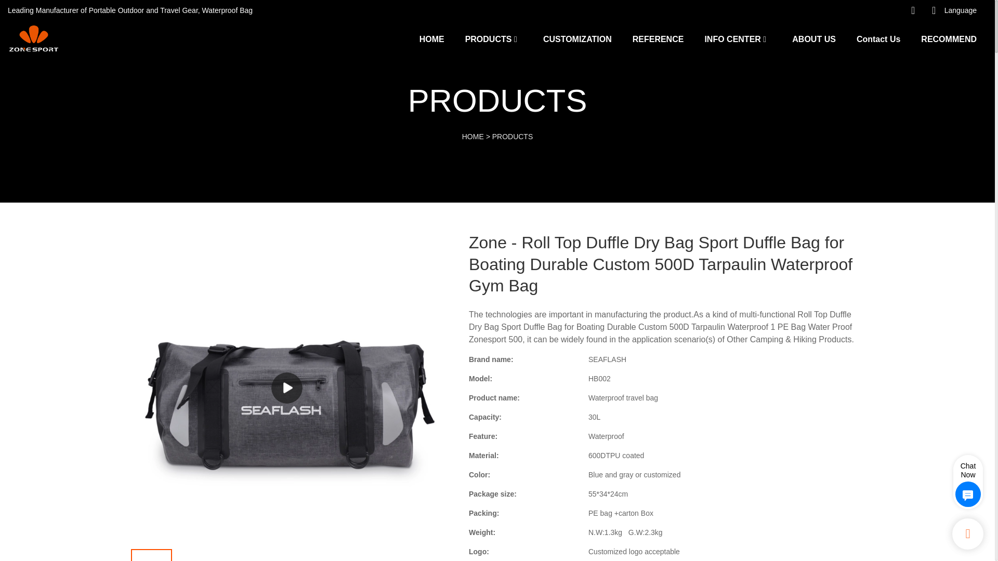 The height and width of the screenshot is (561, 998). Describe the element at coordinates (513, 136) in the screenshot. I see `PRODUCTS` at that location.